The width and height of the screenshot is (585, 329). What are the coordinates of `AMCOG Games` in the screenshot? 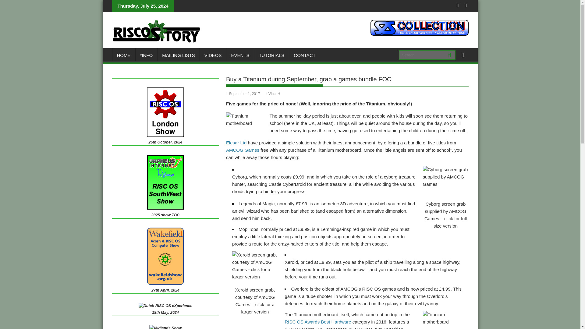 It's located at (243, 150).